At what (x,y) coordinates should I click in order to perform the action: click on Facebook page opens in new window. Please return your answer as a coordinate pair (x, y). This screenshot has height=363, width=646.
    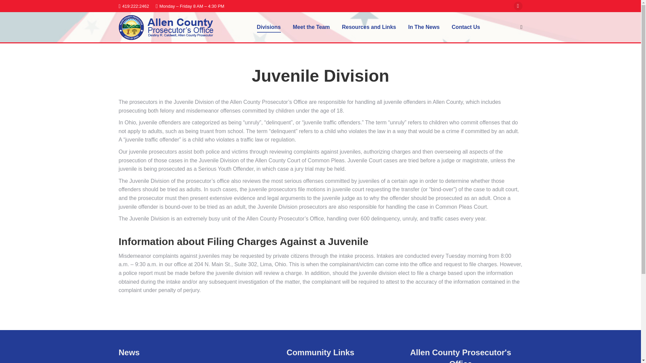
    Looking at the image, I should click on (517, 6).